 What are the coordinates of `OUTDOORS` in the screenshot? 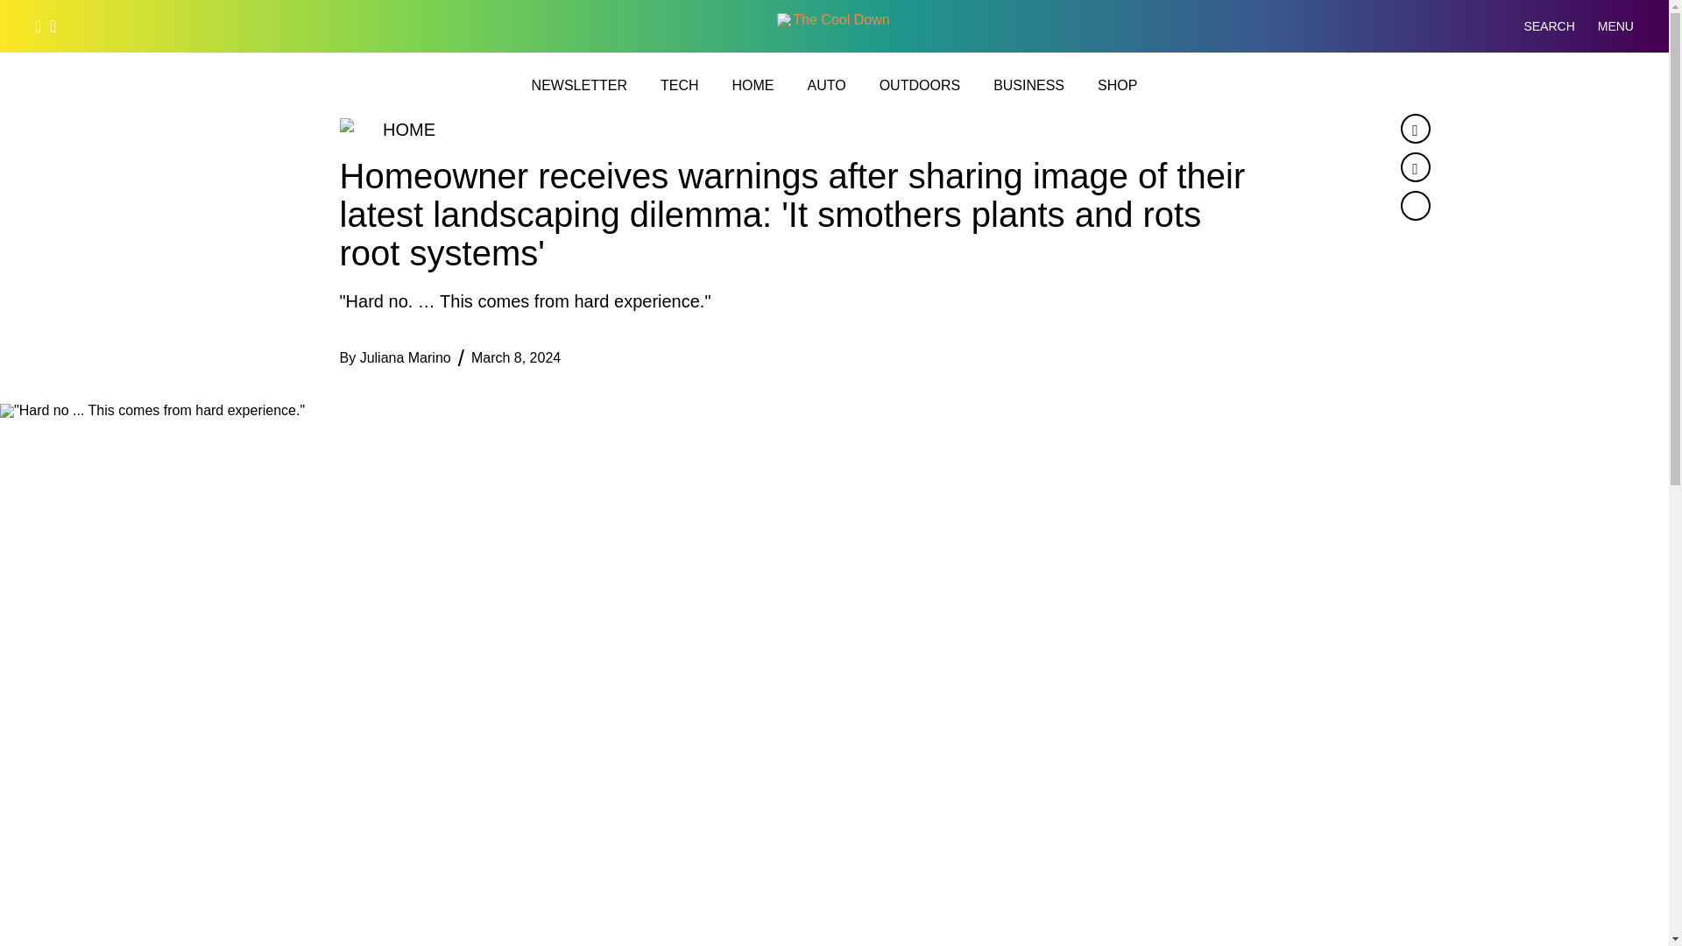 It's located at (920, 85).